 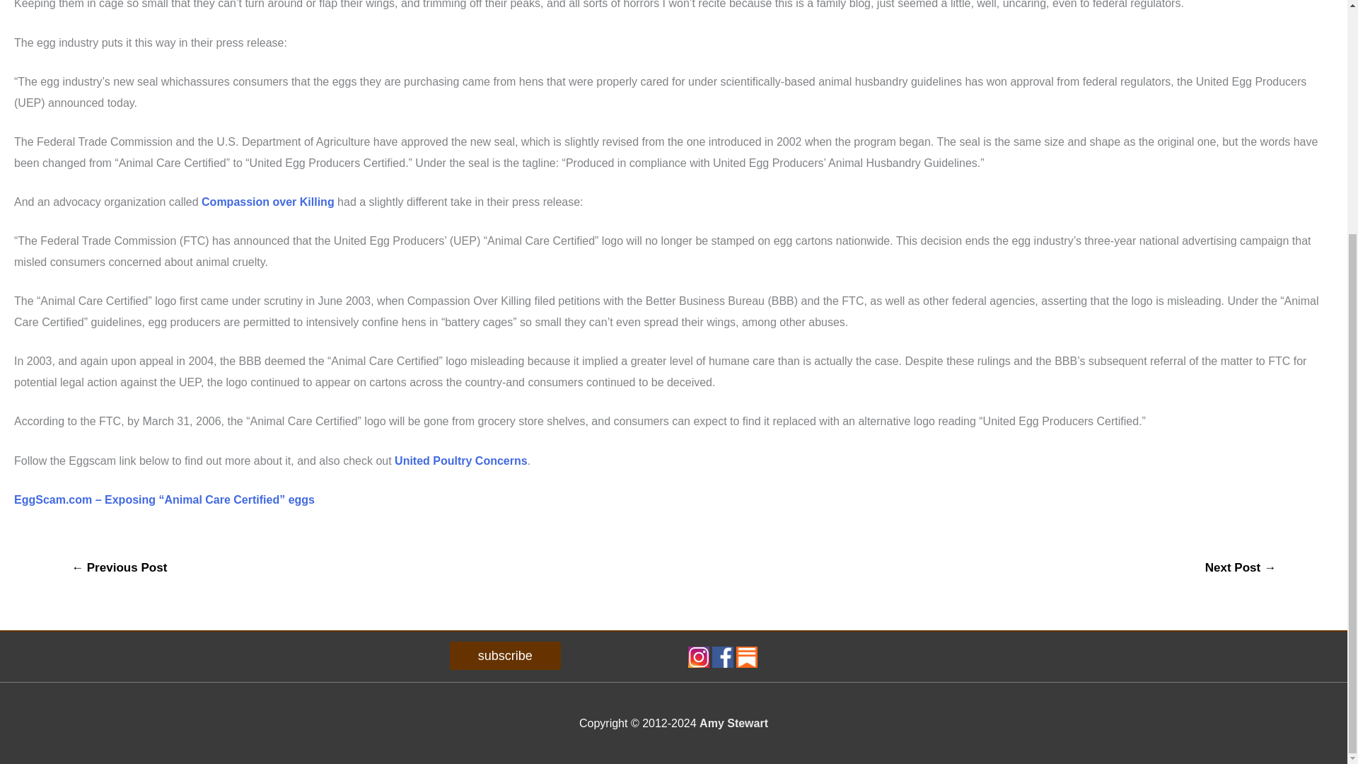 I want to click on Bestselling Author Amy Stewart, so click(x=733, y=723).